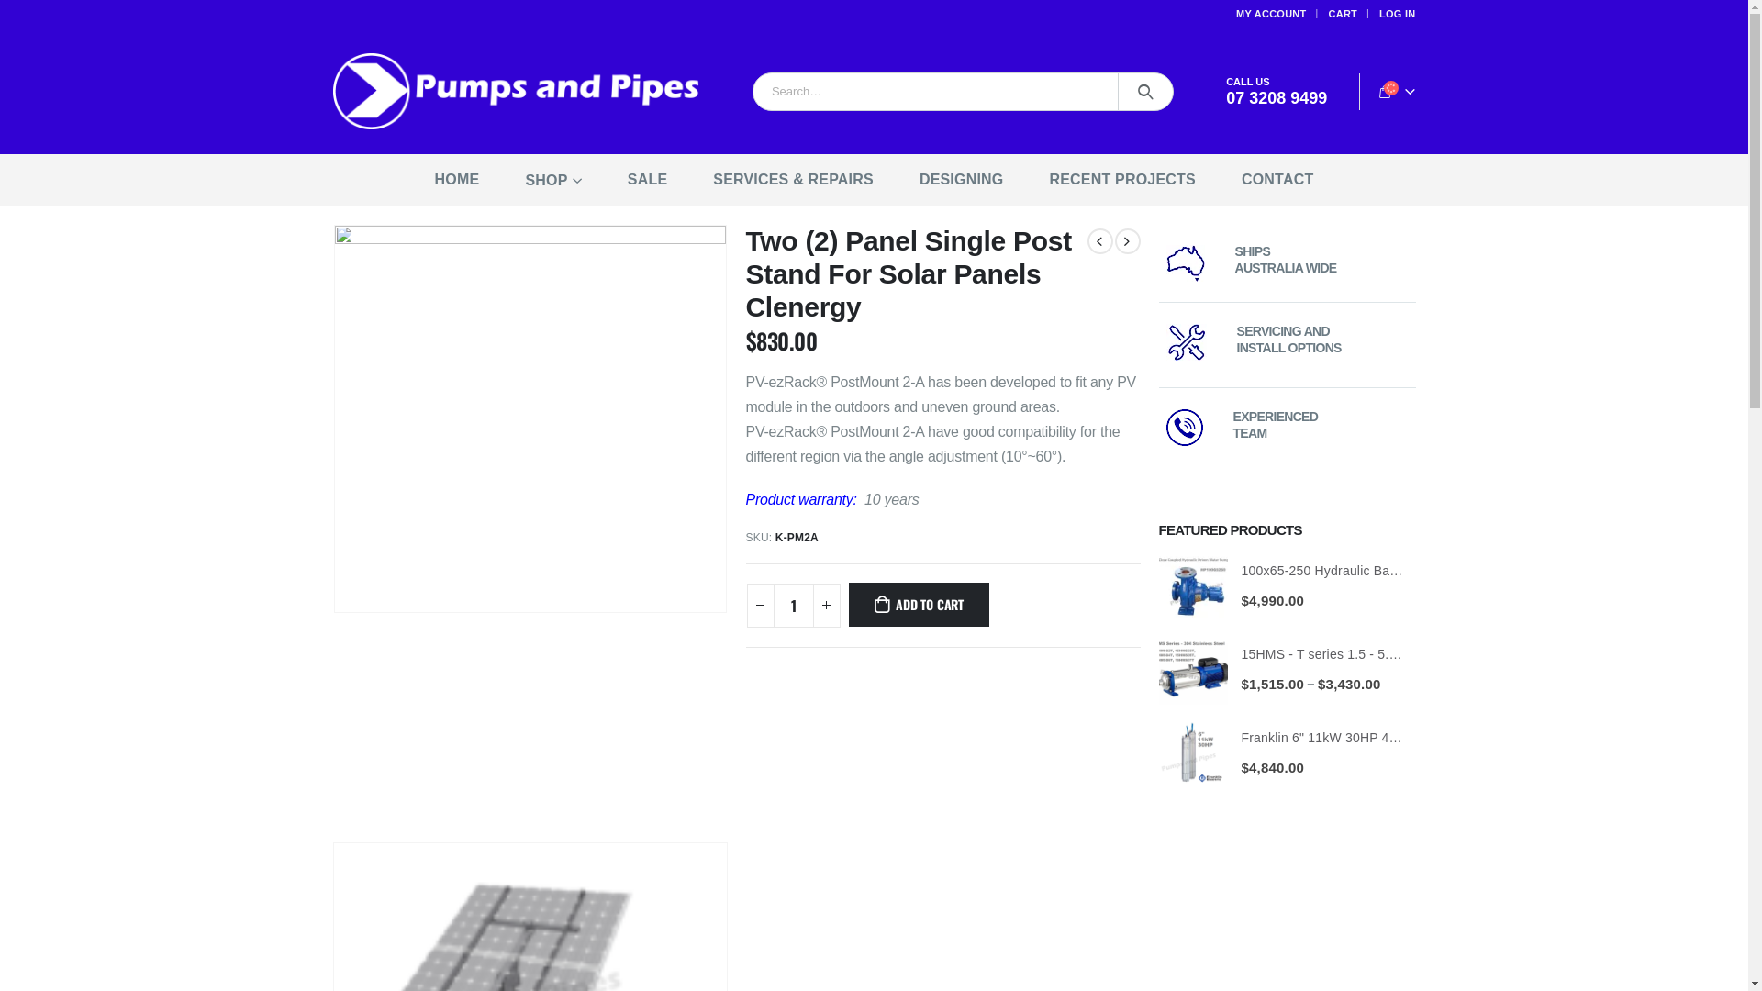 Image resolution: width=1762 pixels, height=991 pixels. What do you see at coordinates (793, 180) in the screenshot?
I see `SERVICES & REPAIRS` at bounding box center [793, 180].